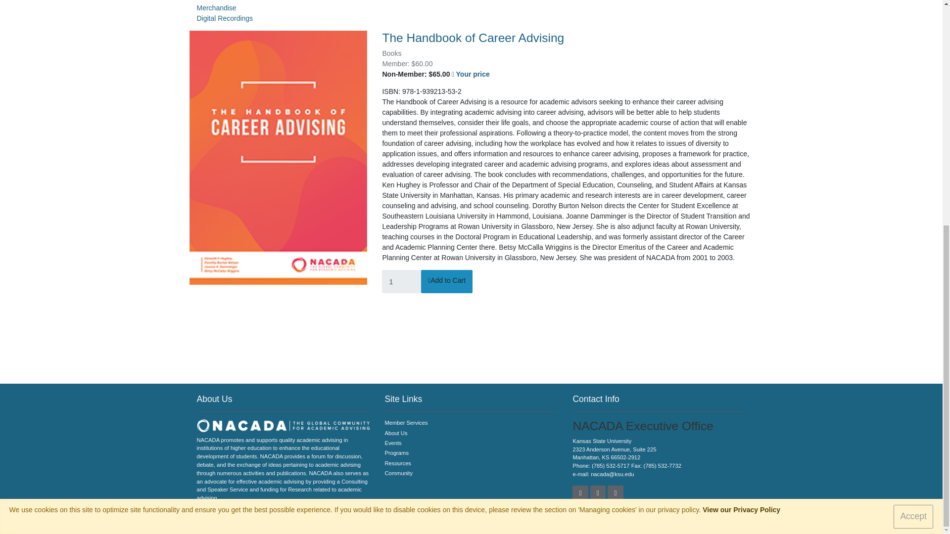  What do you see at coordinates (219, 1) in the screenshot?
I see `Pocket Guides` at bounding box center [219, 1].